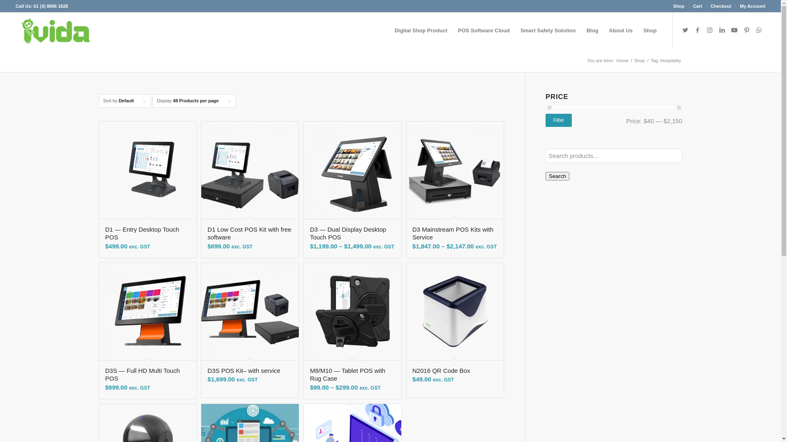 The height and width of the screenshot is (442, 787). What do you see at coordinates (722, 30) in the screenshot?
I see `LinkedIn` at bounding box center [722, 30].